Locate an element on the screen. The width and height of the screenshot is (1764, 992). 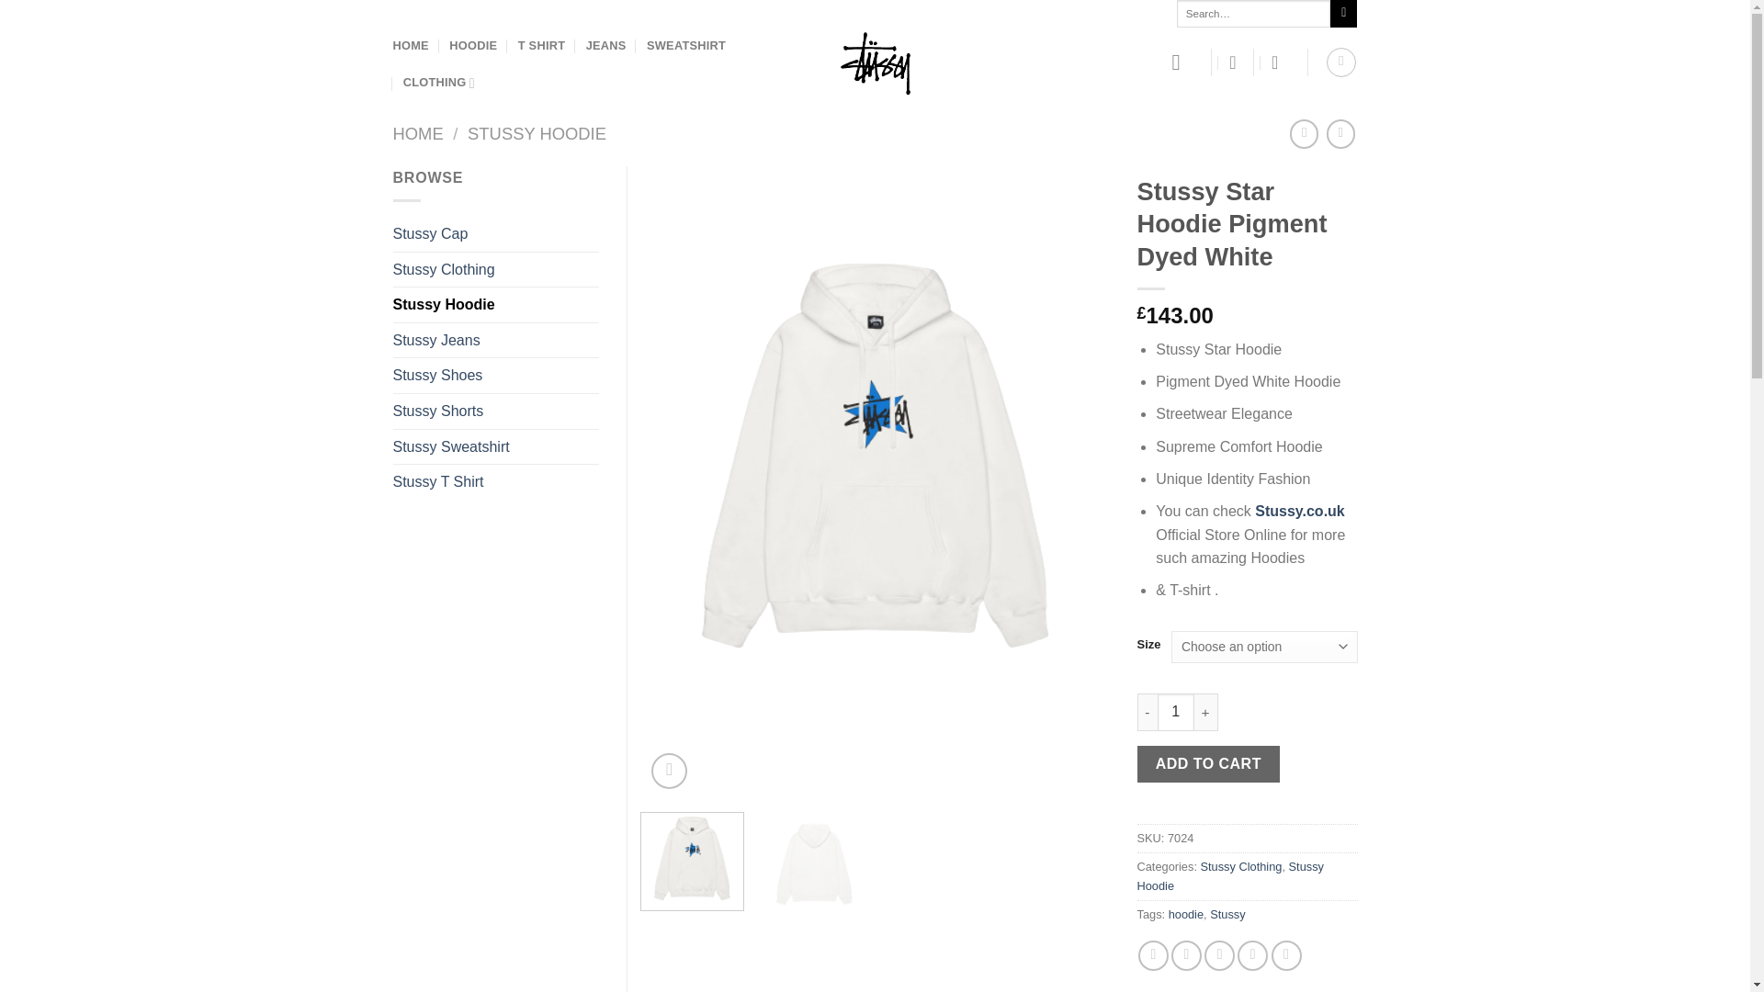
1 is located at coordinates (1175, 711).